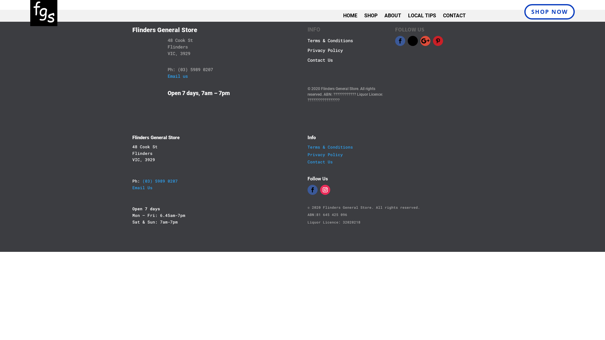 This screenshot has height=340, width=605. I want to click on Privacy Policy, so click(325, 155).